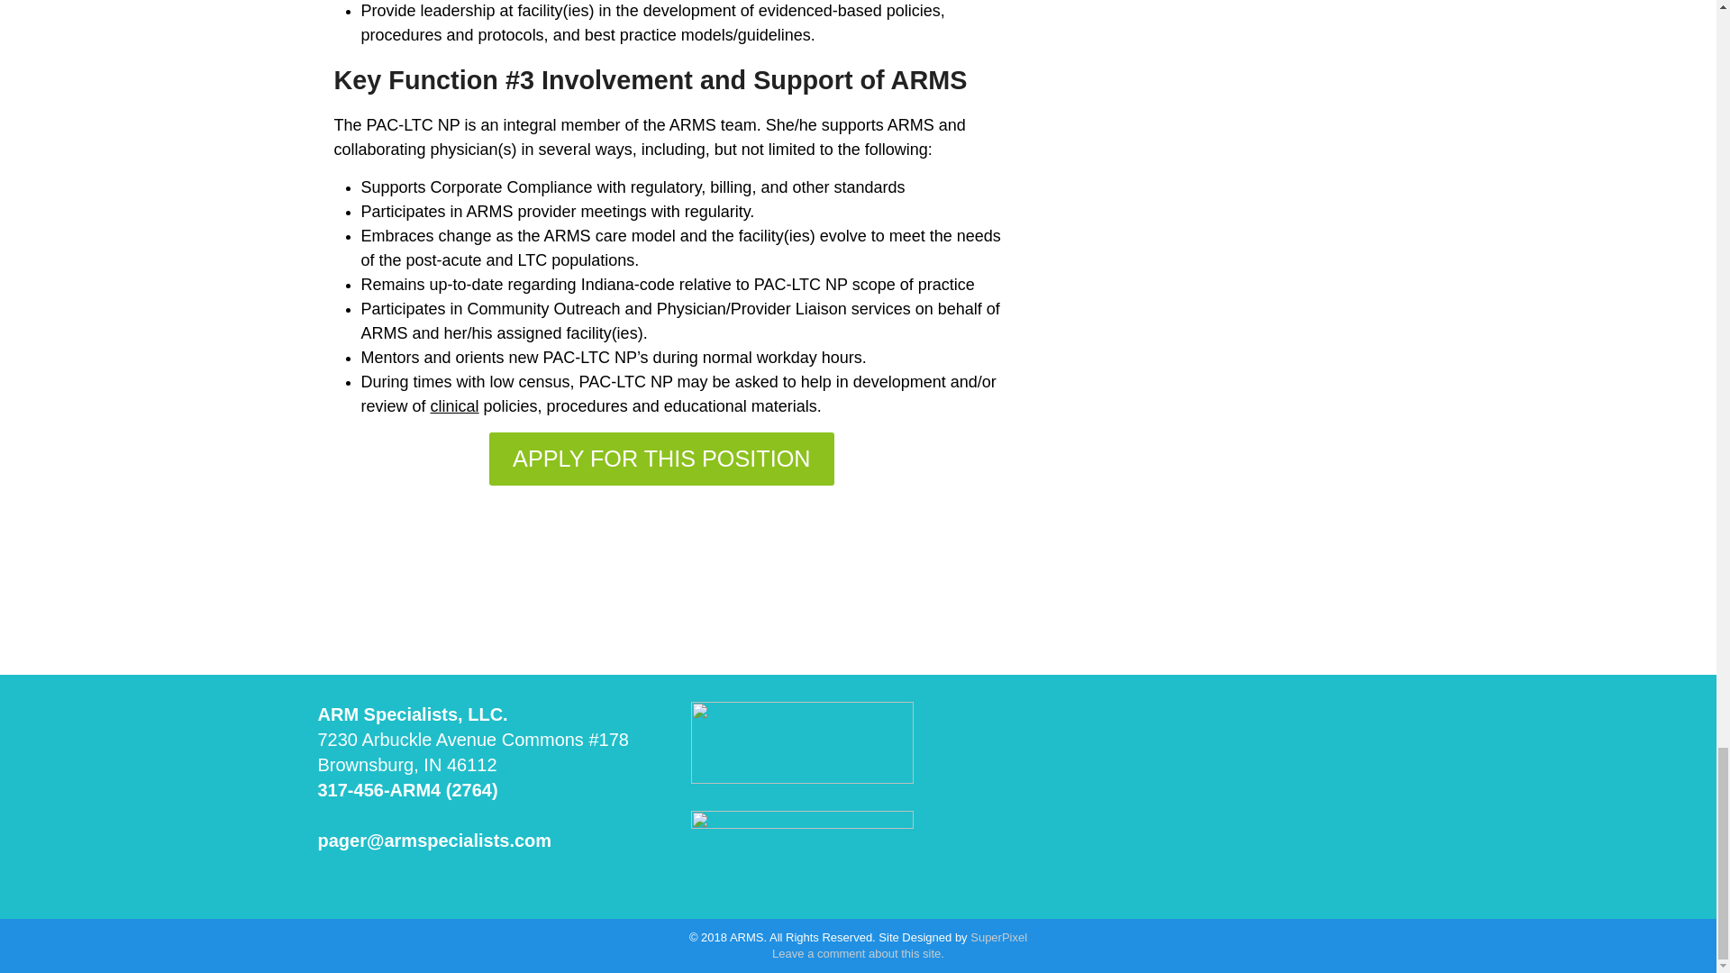 The width and height of the screenshot is (1730, 973). I want to click on SuperPixel, so click(998, 937).